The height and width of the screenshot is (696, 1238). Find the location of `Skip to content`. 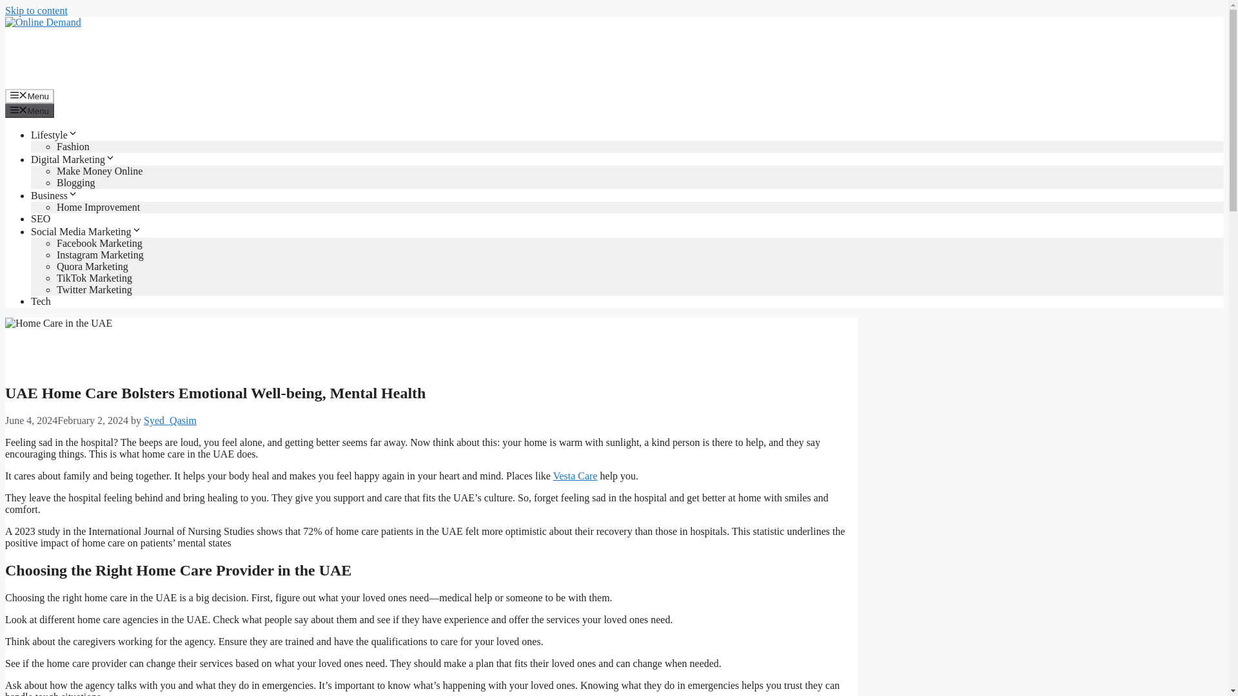

Skip to content is located at coordinates (36, 10).